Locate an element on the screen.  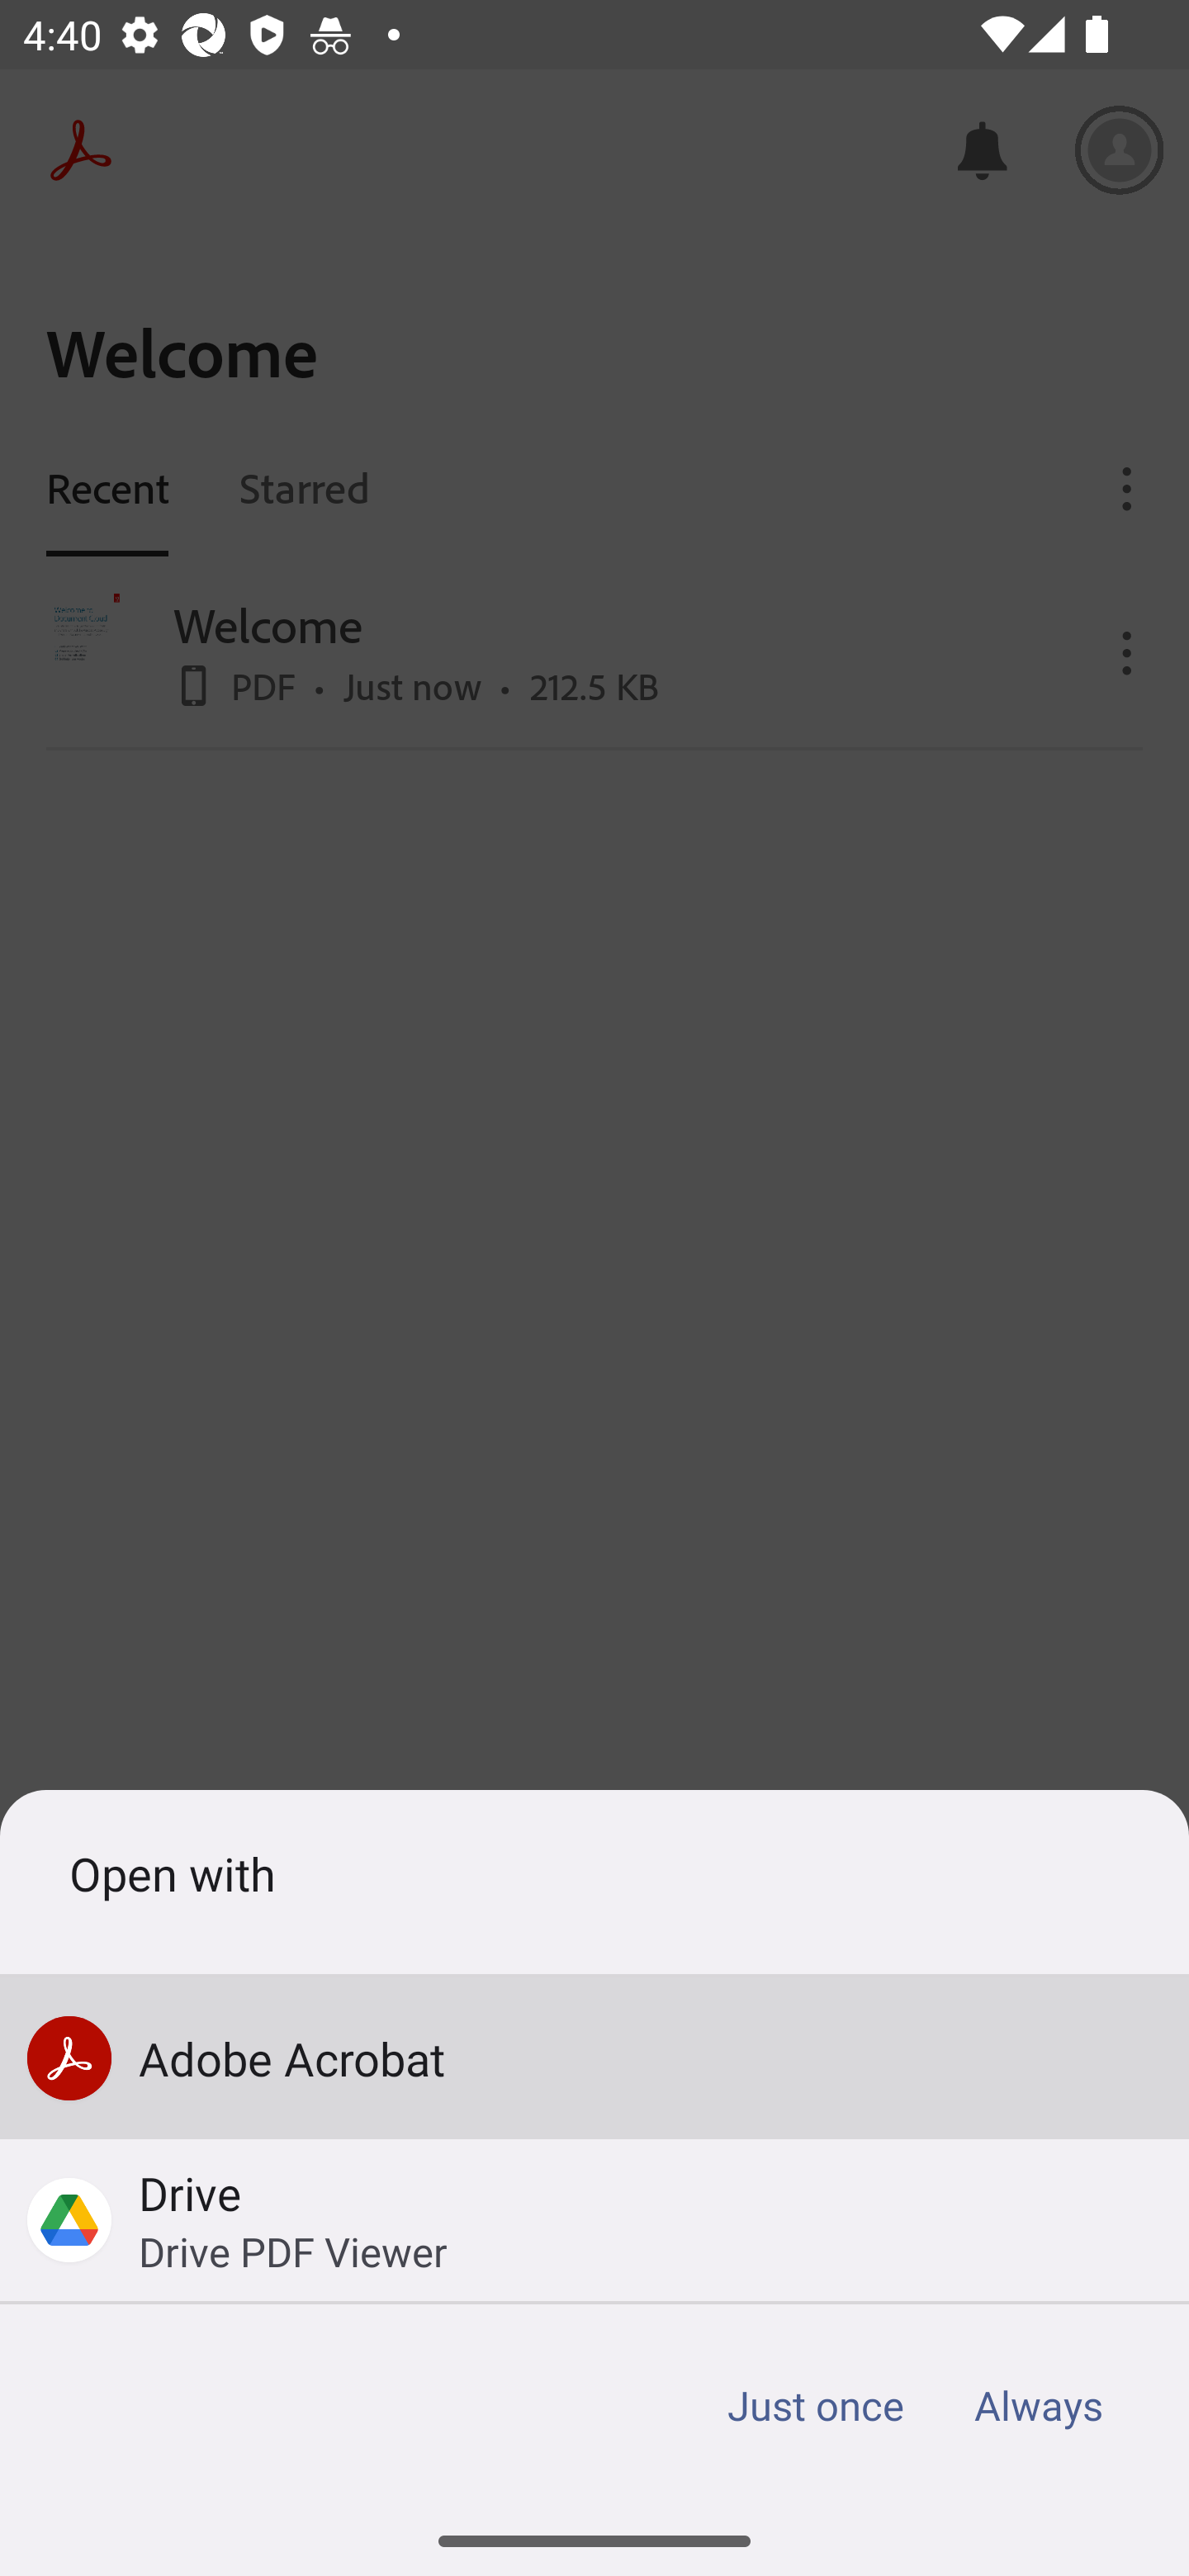
Drive Drive PDF Viewer is located at coordinates (594, 2219).